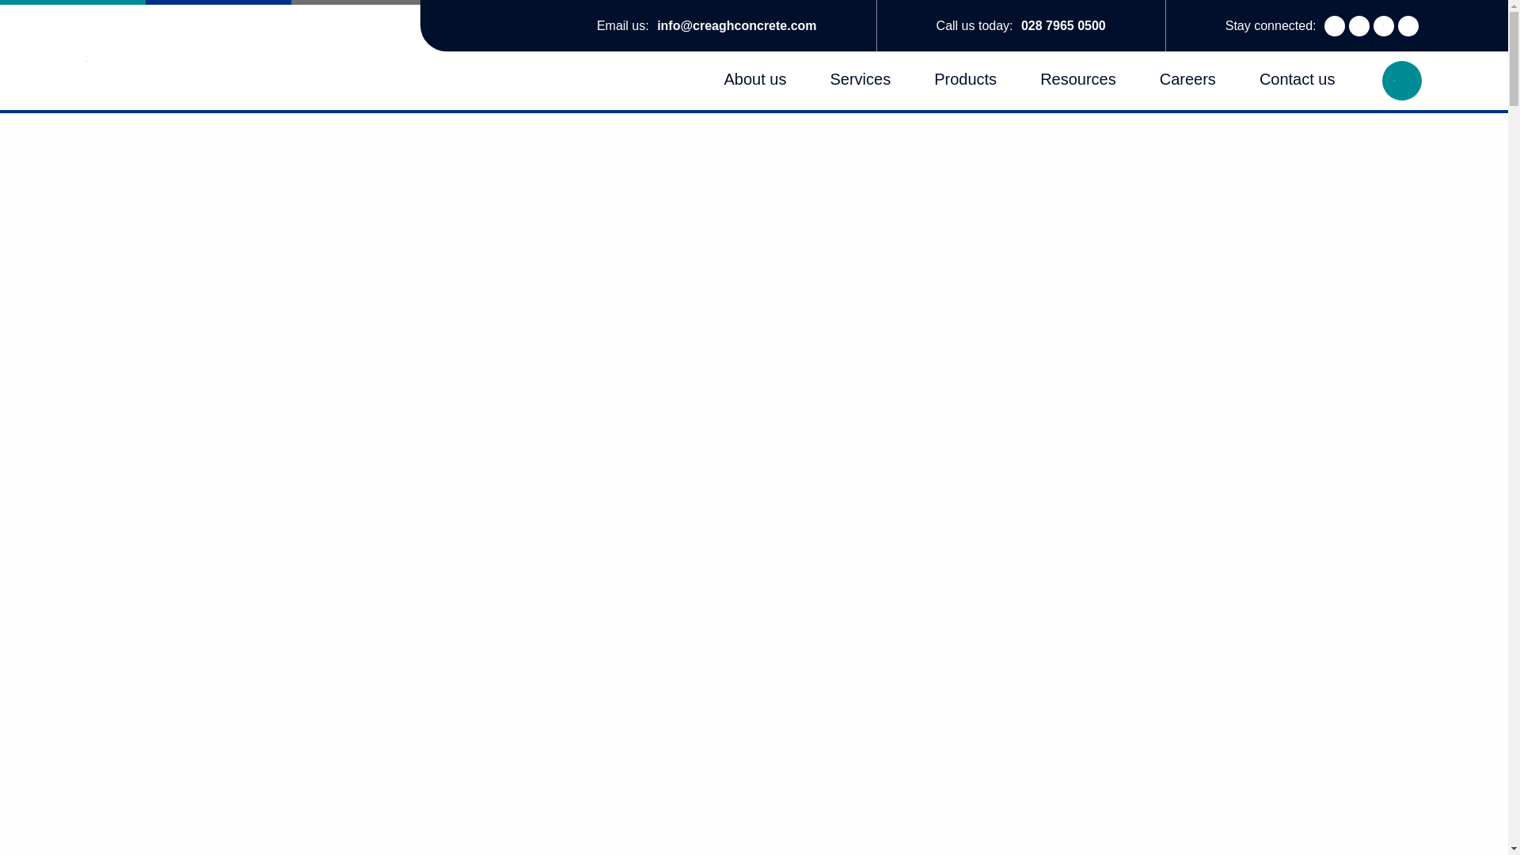 The width and height of the screenshot is (1520, 855). Describe the element at coordinates (1064, 25) in the screenshot. I see `028 7965 0500` at that location.